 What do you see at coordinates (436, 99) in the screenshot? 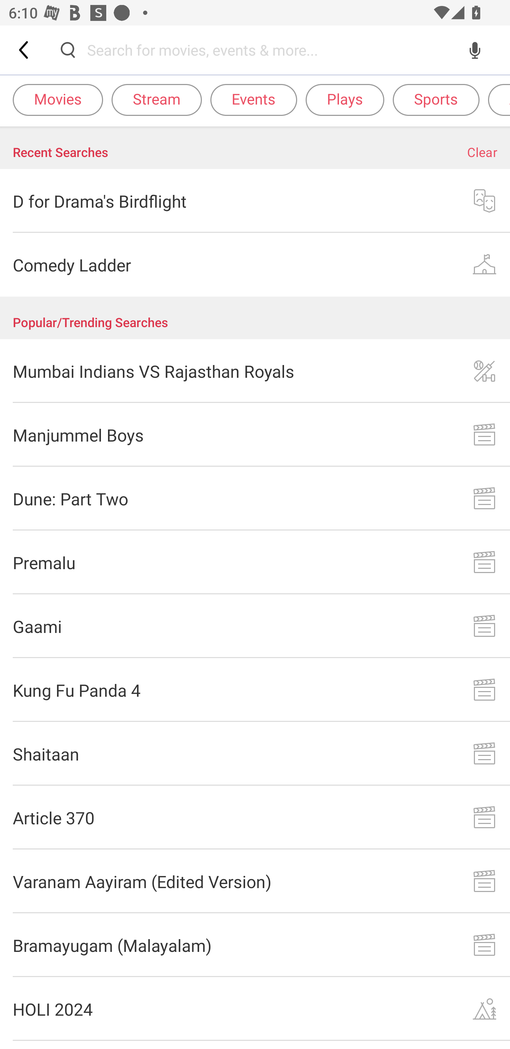
I see `Sports` at bounding box center [436, 99].